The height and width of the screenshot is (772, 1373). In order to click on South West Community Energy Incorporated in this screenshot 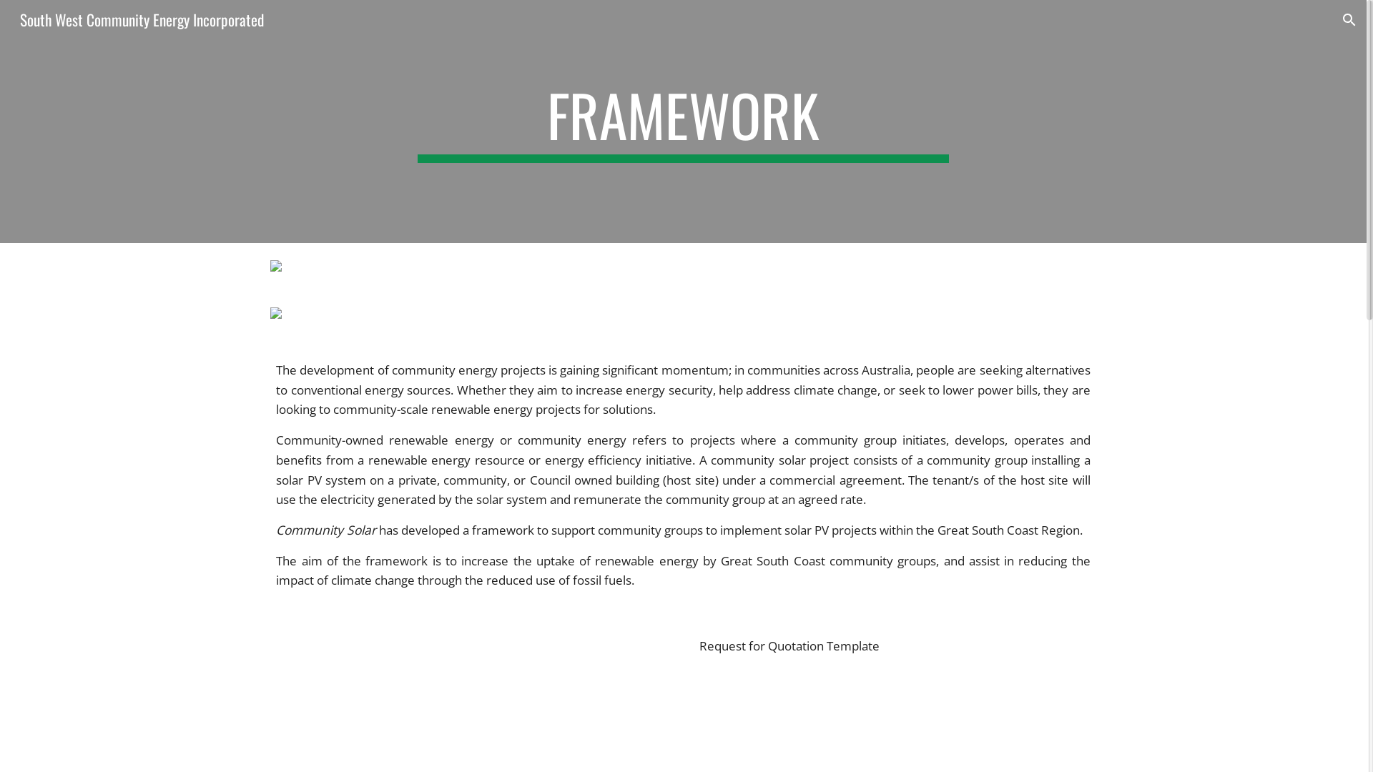, I will do `click(142, 17)`.